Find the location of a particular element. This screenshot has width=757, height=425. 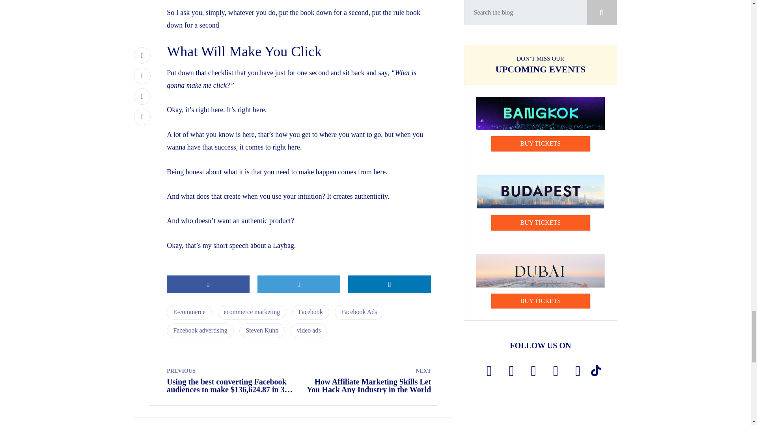

Facebook Ads is located at coordinates (359, 312).